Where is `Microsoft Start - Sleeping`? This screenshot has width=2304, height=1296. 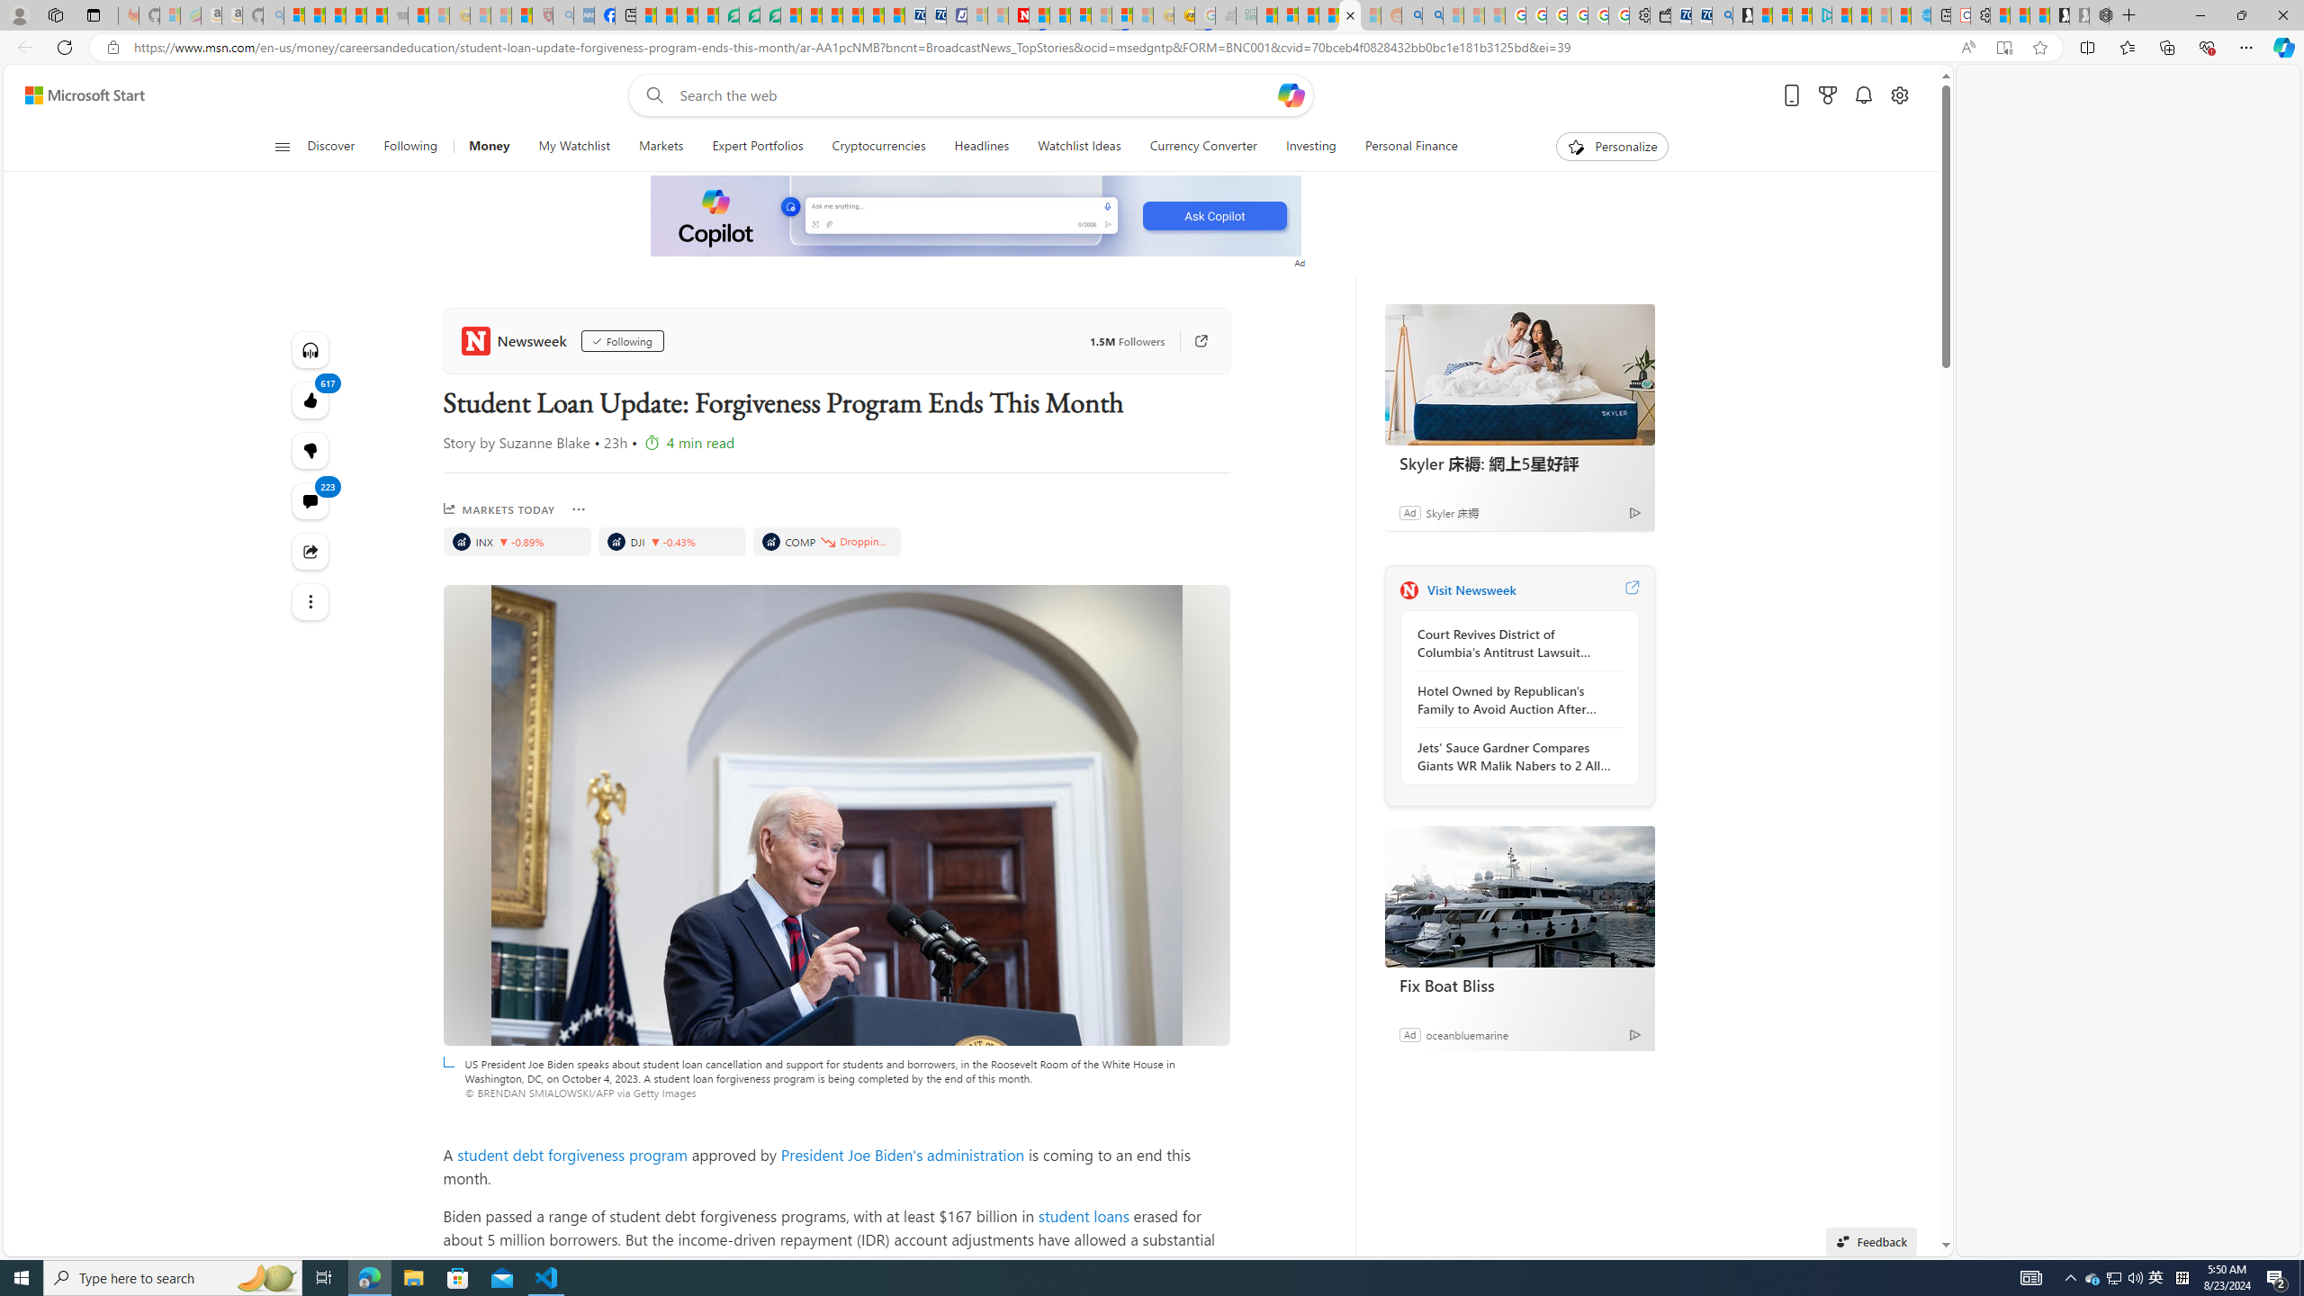 Microsoft Start - Sleeping is located at coordinates (1881, 15).